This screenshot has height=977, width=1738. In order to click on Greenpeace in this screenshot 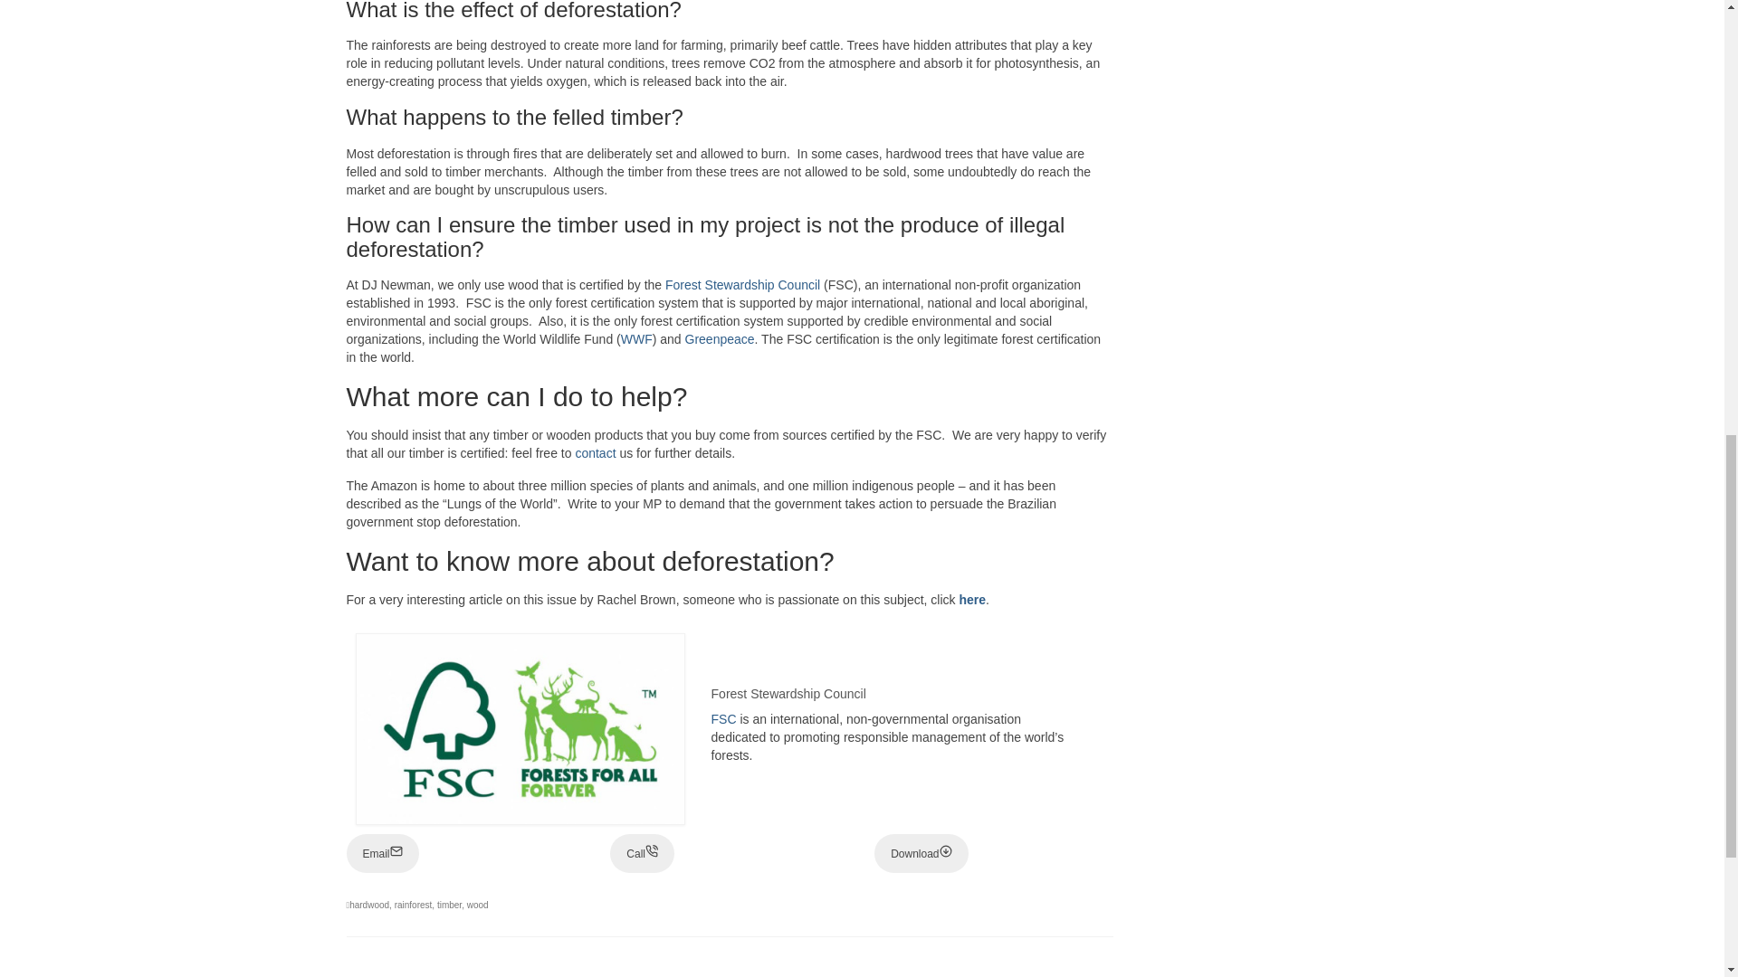, I will do `click(719, 339)`.